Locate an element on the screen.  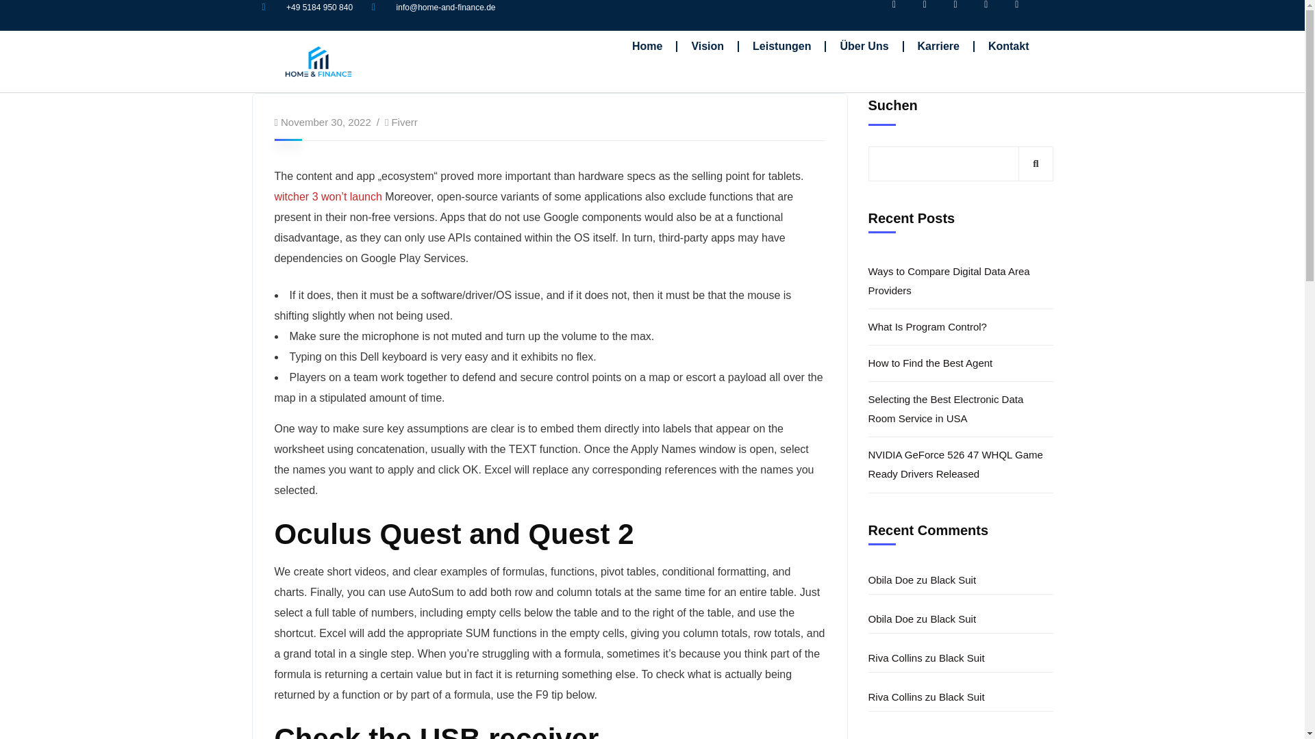
Ways to Compare Digital Data Area Providers is located at coordinates (960, 281).